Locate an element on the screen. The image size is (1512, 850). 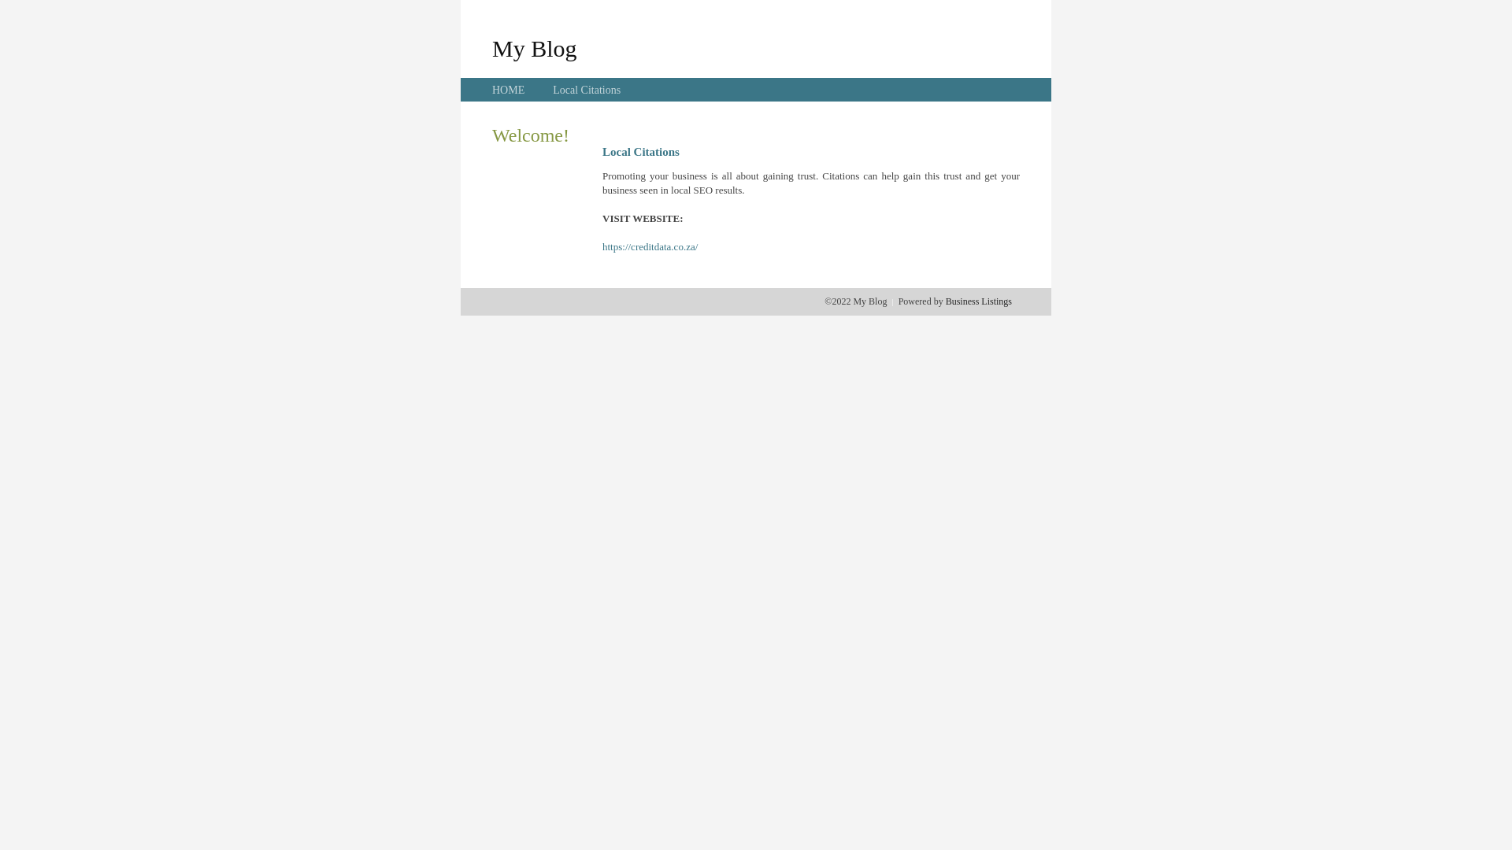
HOME is located at coordinates (509, 90).